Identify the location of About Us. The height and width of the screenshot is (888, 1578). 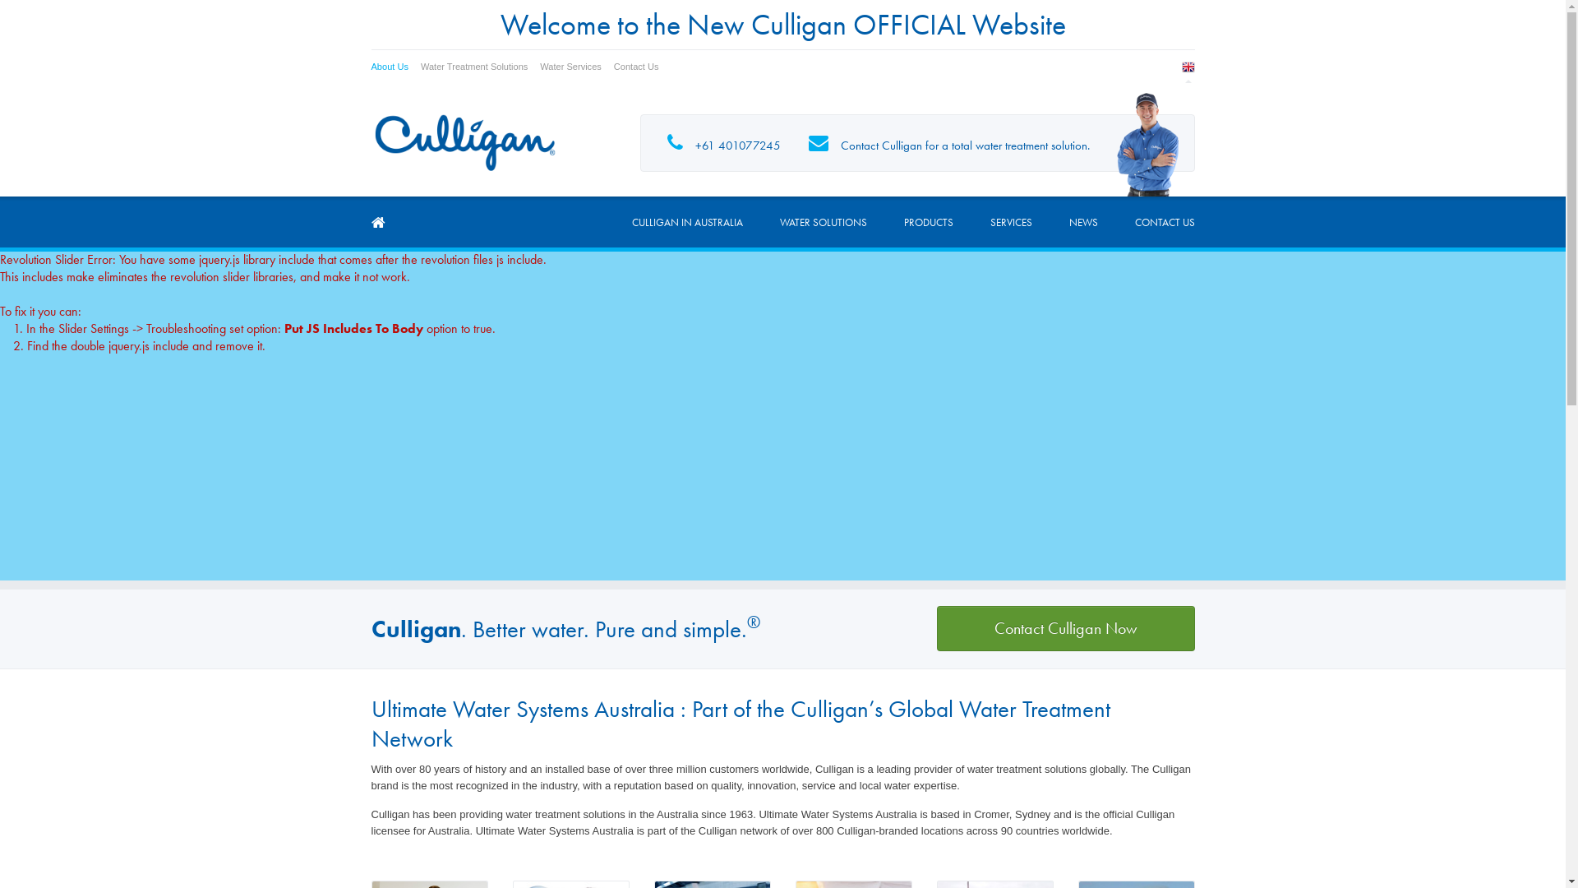
(396, 67).